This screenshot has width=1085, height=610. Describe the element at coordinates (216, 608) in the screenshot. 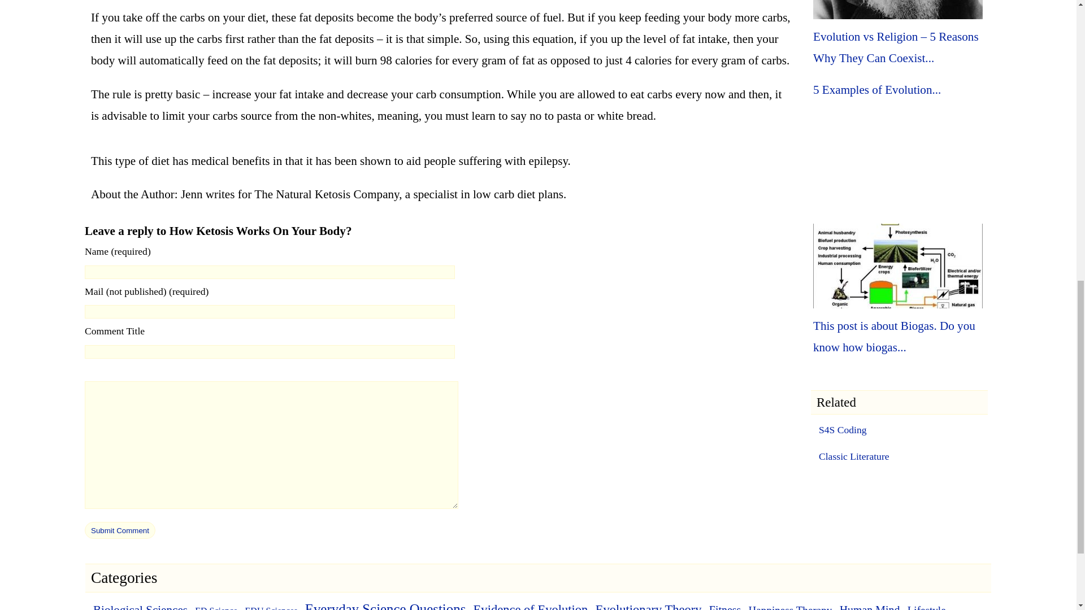

I see `ED Science` at that location.